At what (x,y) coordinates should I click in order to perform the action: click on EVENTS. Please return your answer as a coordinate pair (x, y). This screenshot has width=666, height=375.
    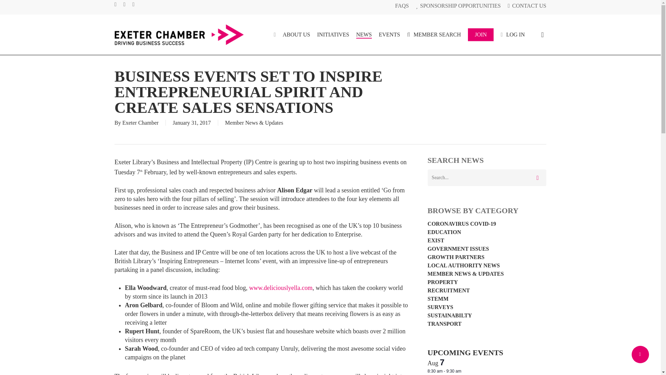
    Looking at the image, I should click on (389, 35).